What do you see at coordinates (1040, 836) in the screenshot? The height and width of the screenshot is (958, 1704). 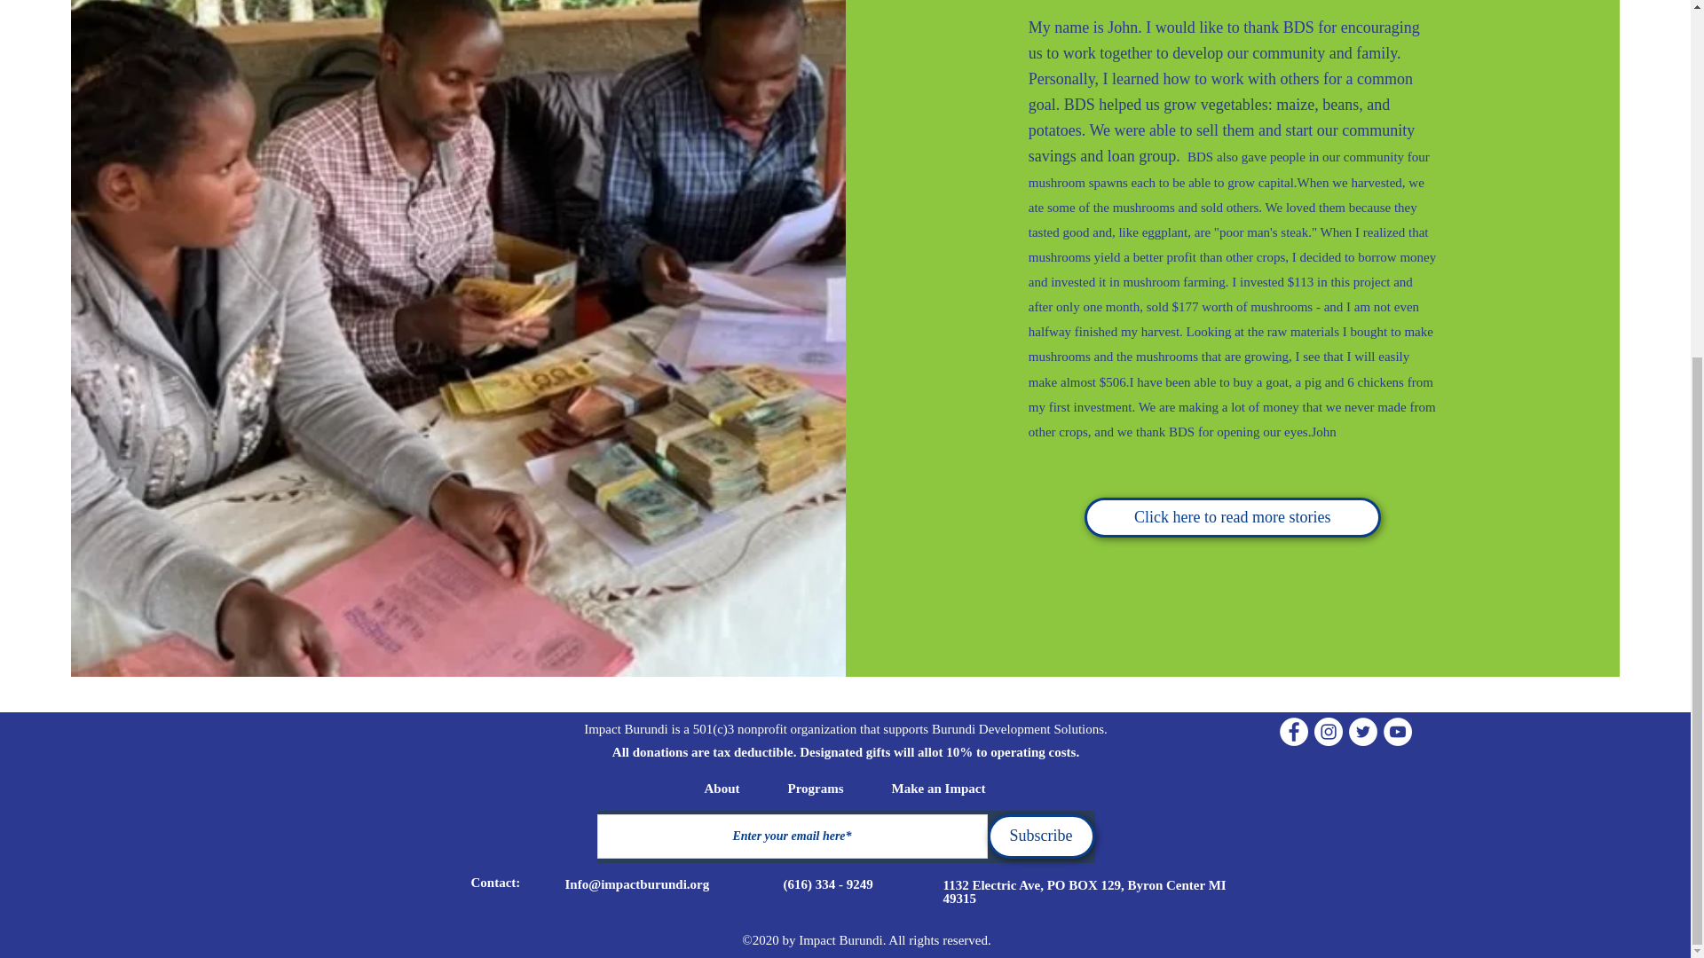 I see `Subscribe` at bounding box center [1040, 836].